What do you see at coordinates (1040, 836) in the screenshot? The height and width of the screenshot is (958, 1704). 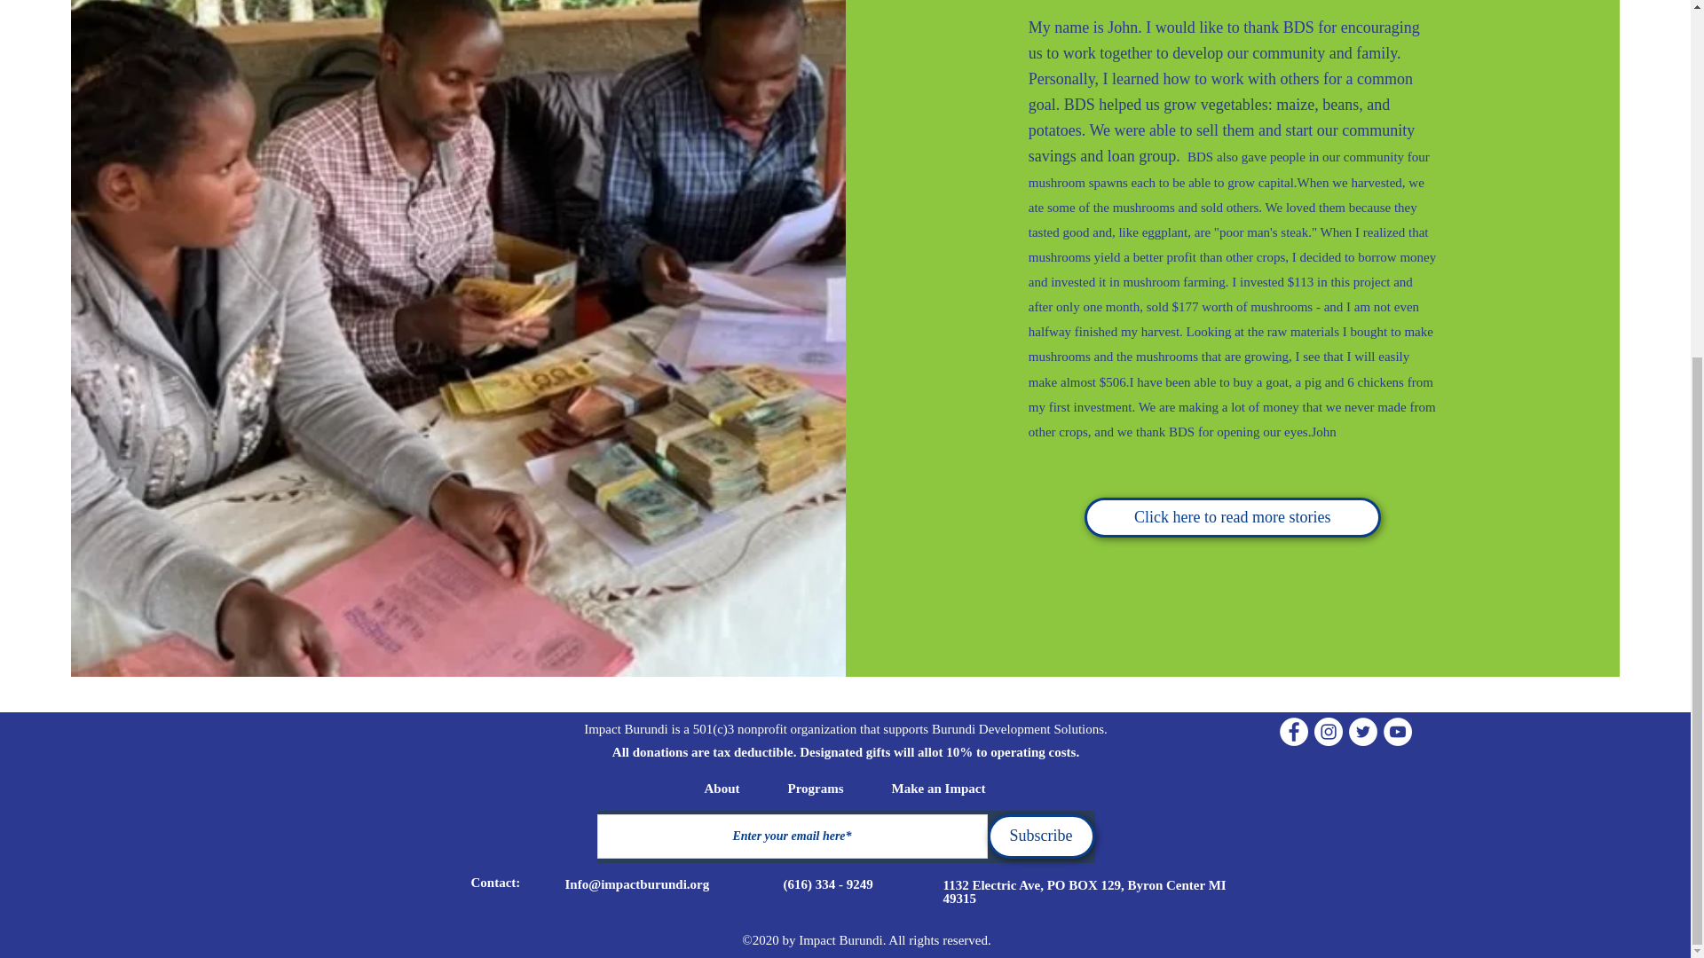 I see `Subscribe` at bounding box center [1040, 836].